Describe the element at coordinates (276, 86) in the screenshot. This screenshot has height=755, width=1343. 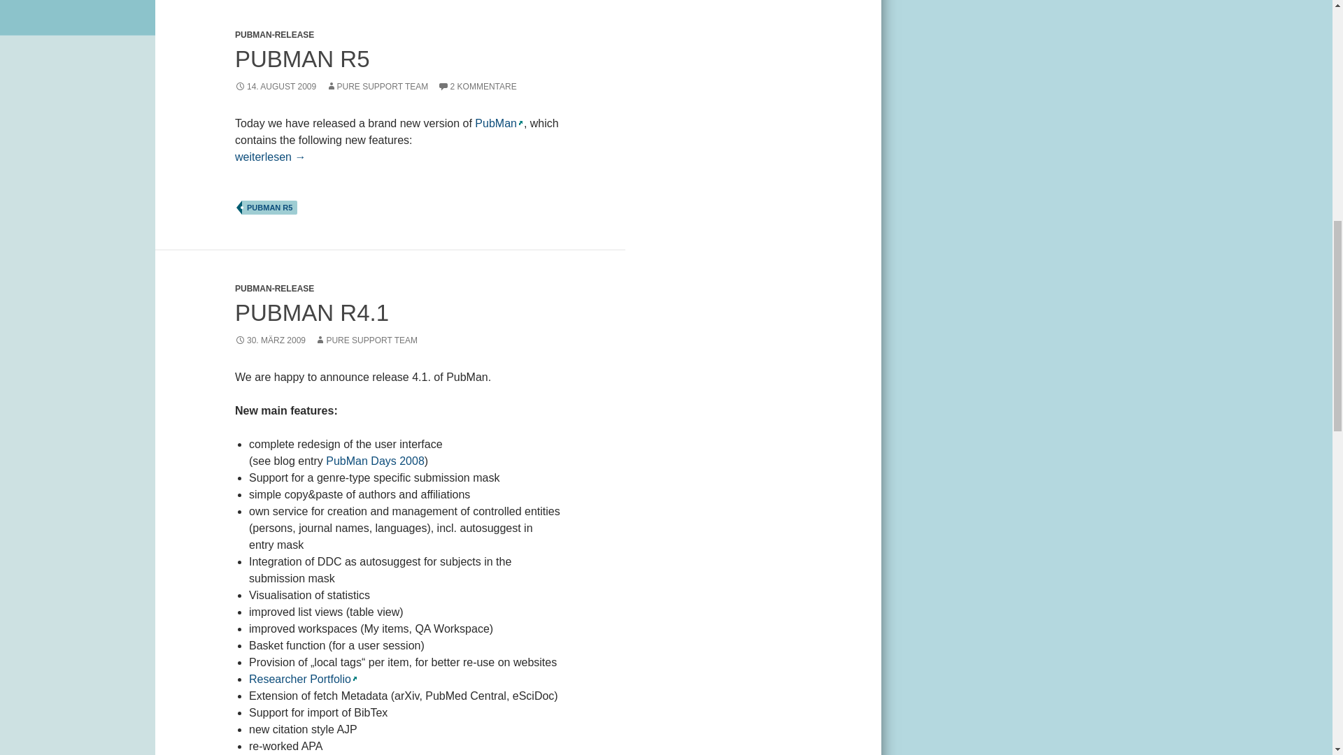
I see `14. AUGUST 2009` at that location.